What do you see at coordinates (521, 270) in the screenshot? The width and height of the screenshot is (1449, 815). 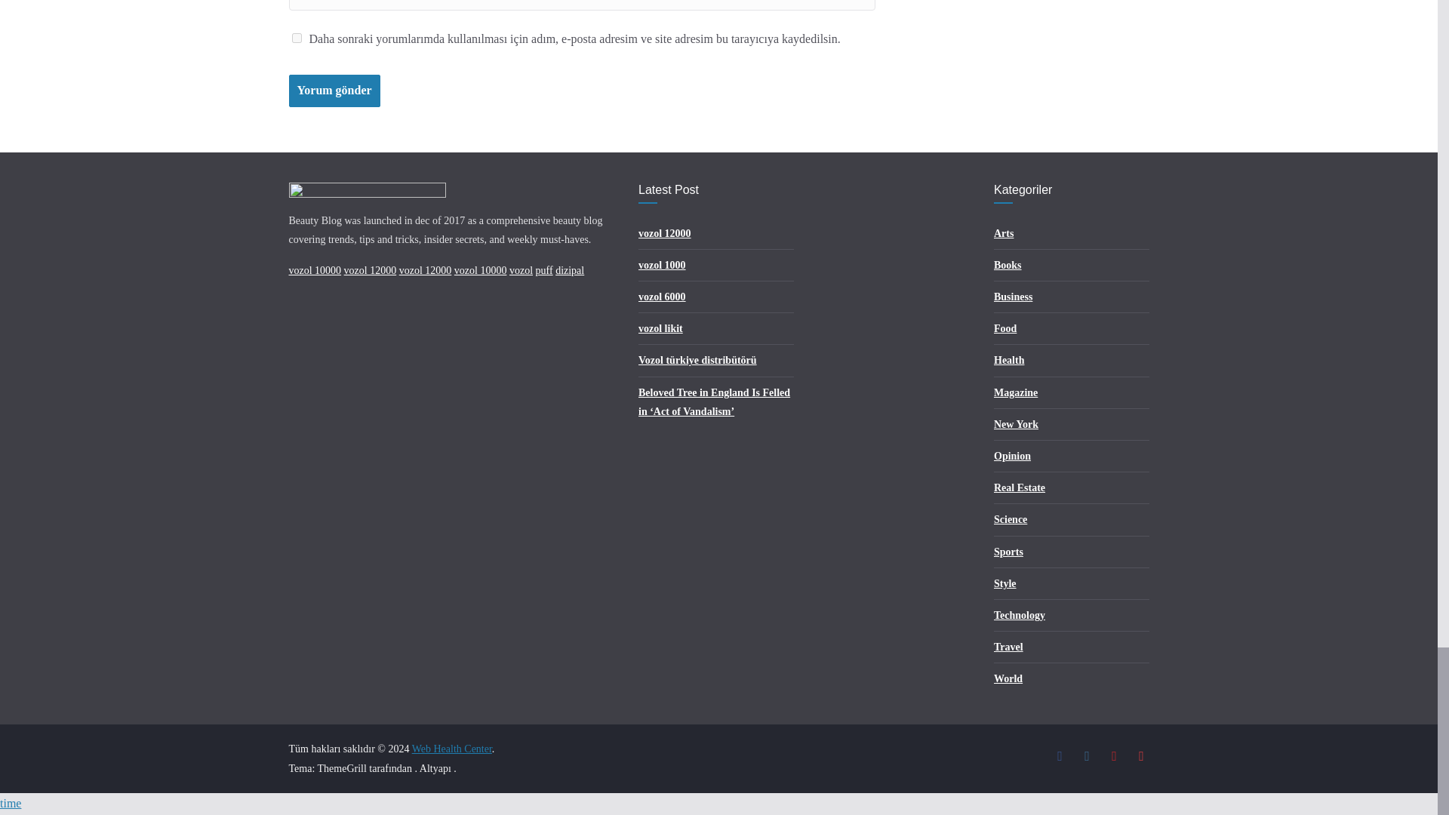 I see `vozol` at bounding box center [521, 270].